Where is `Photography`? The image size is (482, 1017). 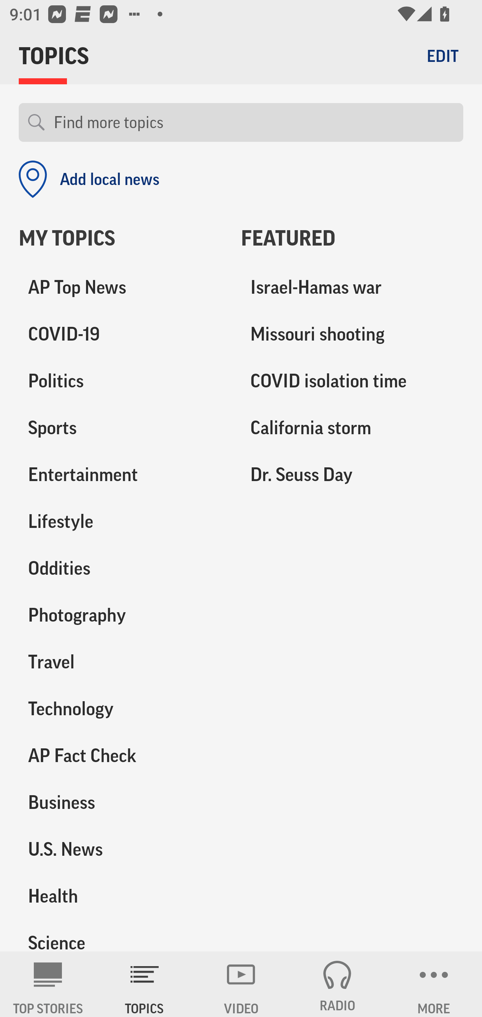 Photography is located at coordinates (120, 615).